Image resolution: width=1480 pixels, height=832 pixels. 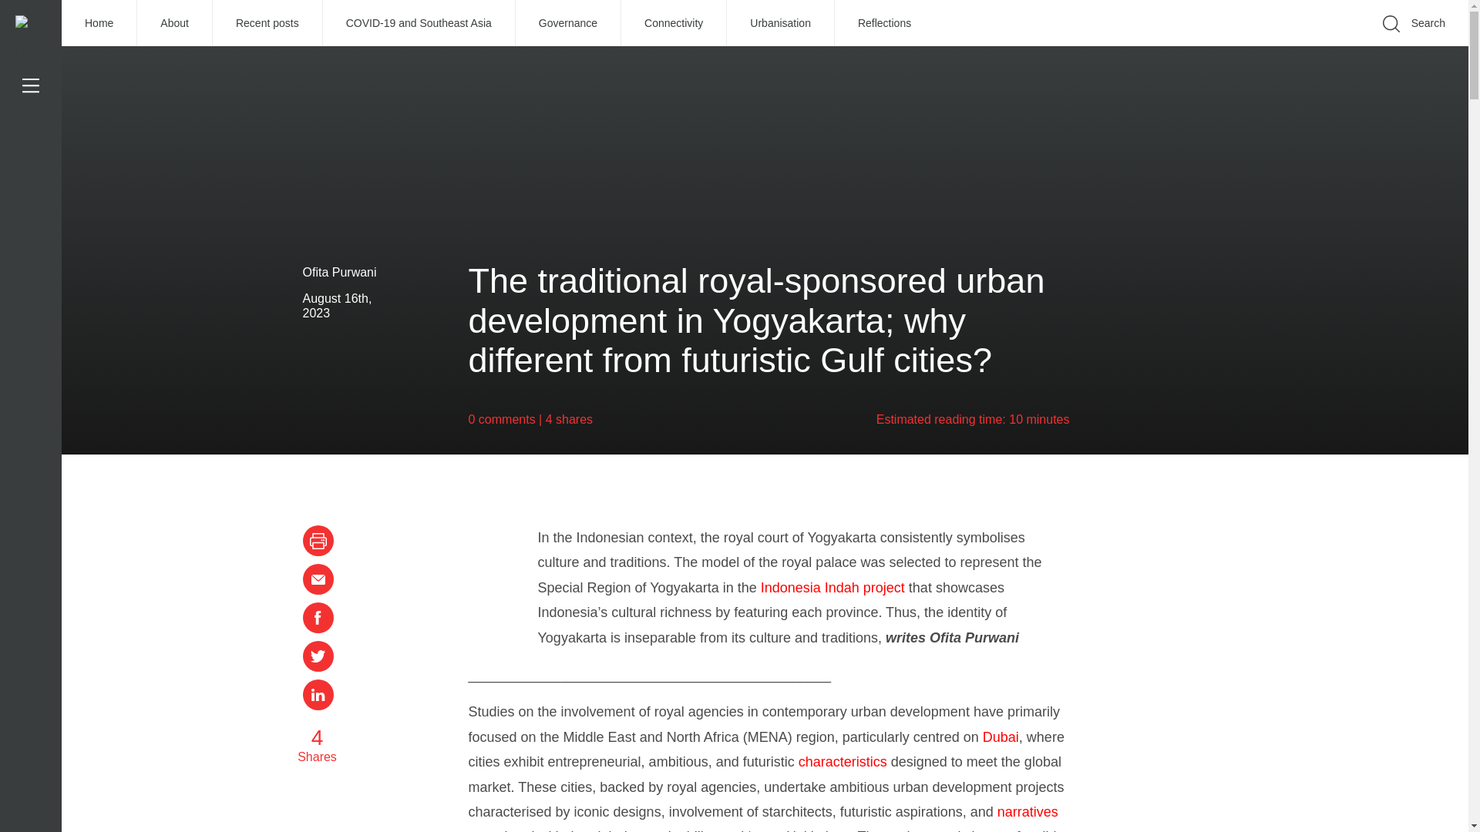 I want to click on Go, so click(x=1210, y=46).